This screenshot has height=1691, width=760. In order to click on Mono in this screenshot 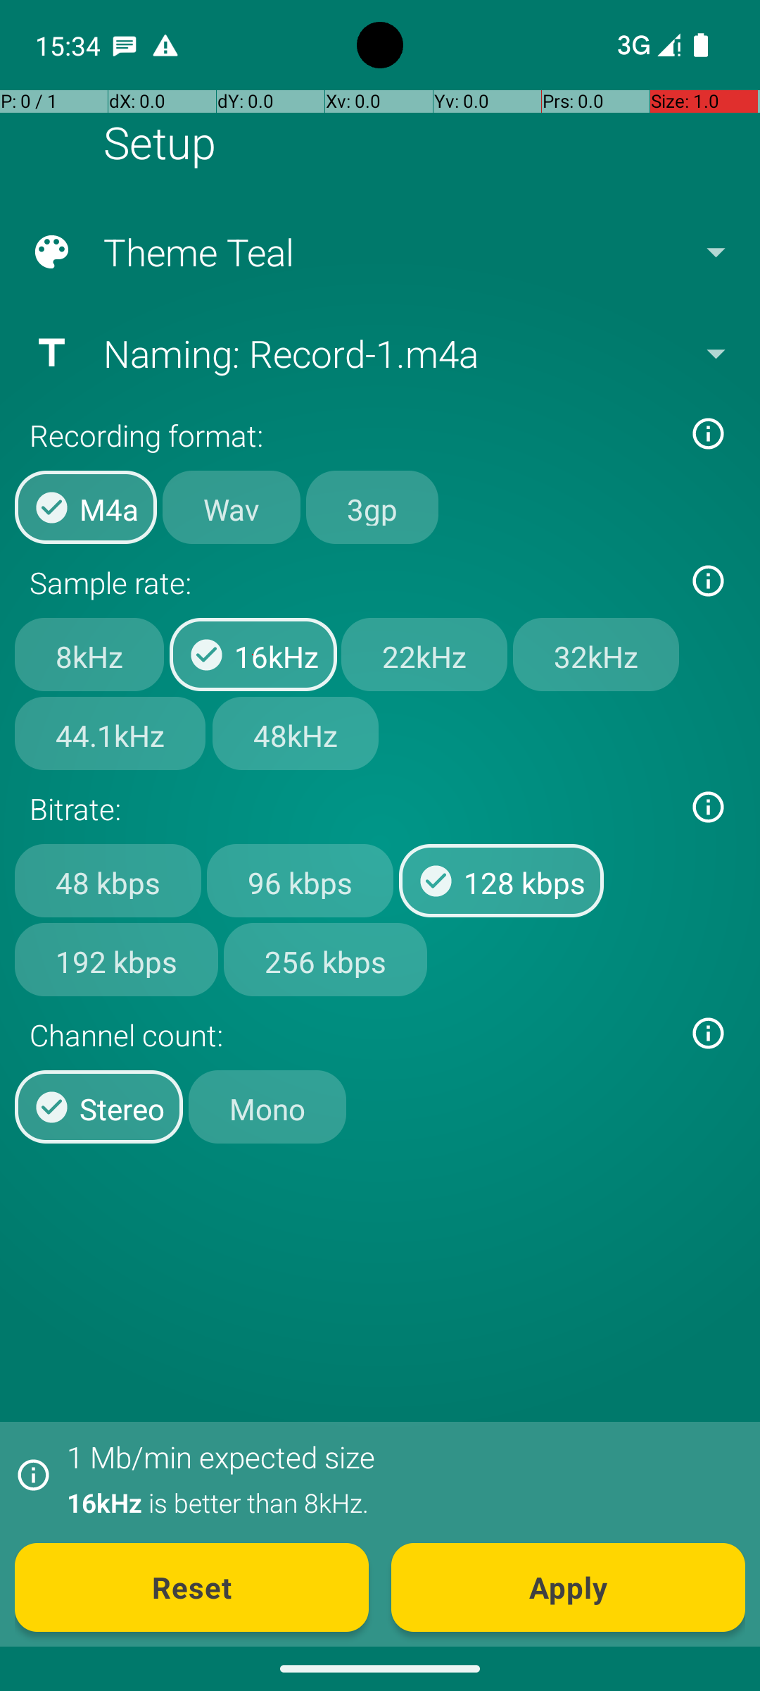, I will do `click(267, 1107)`.